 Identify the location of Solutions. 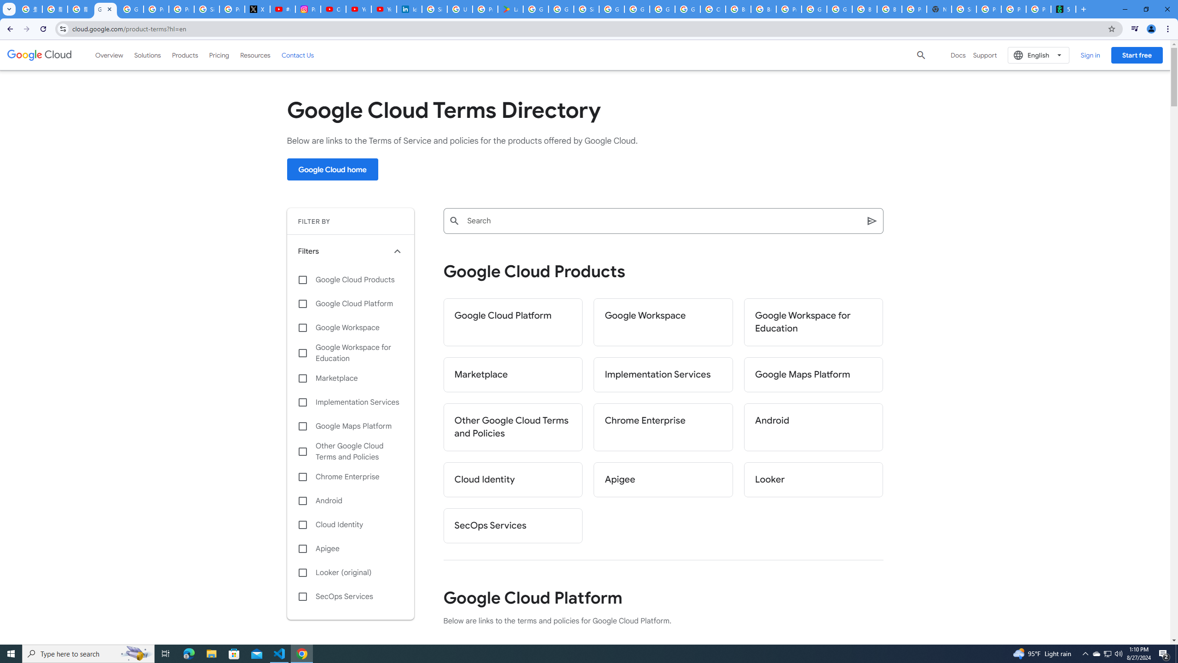
(147, 55).